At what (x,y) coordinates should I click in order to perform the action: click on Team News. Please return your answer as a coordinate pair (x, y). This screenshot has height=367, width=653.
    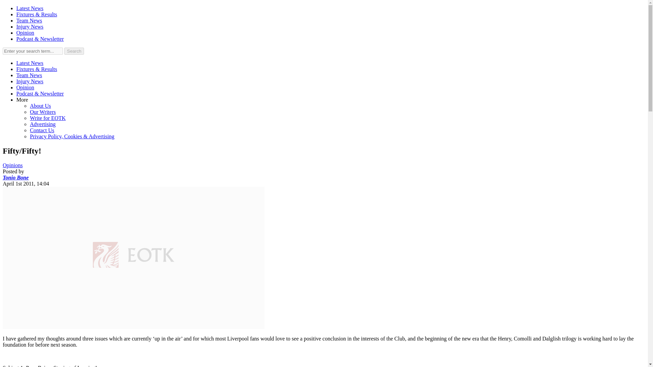
    Looking at the image, I should click on (29, 75).